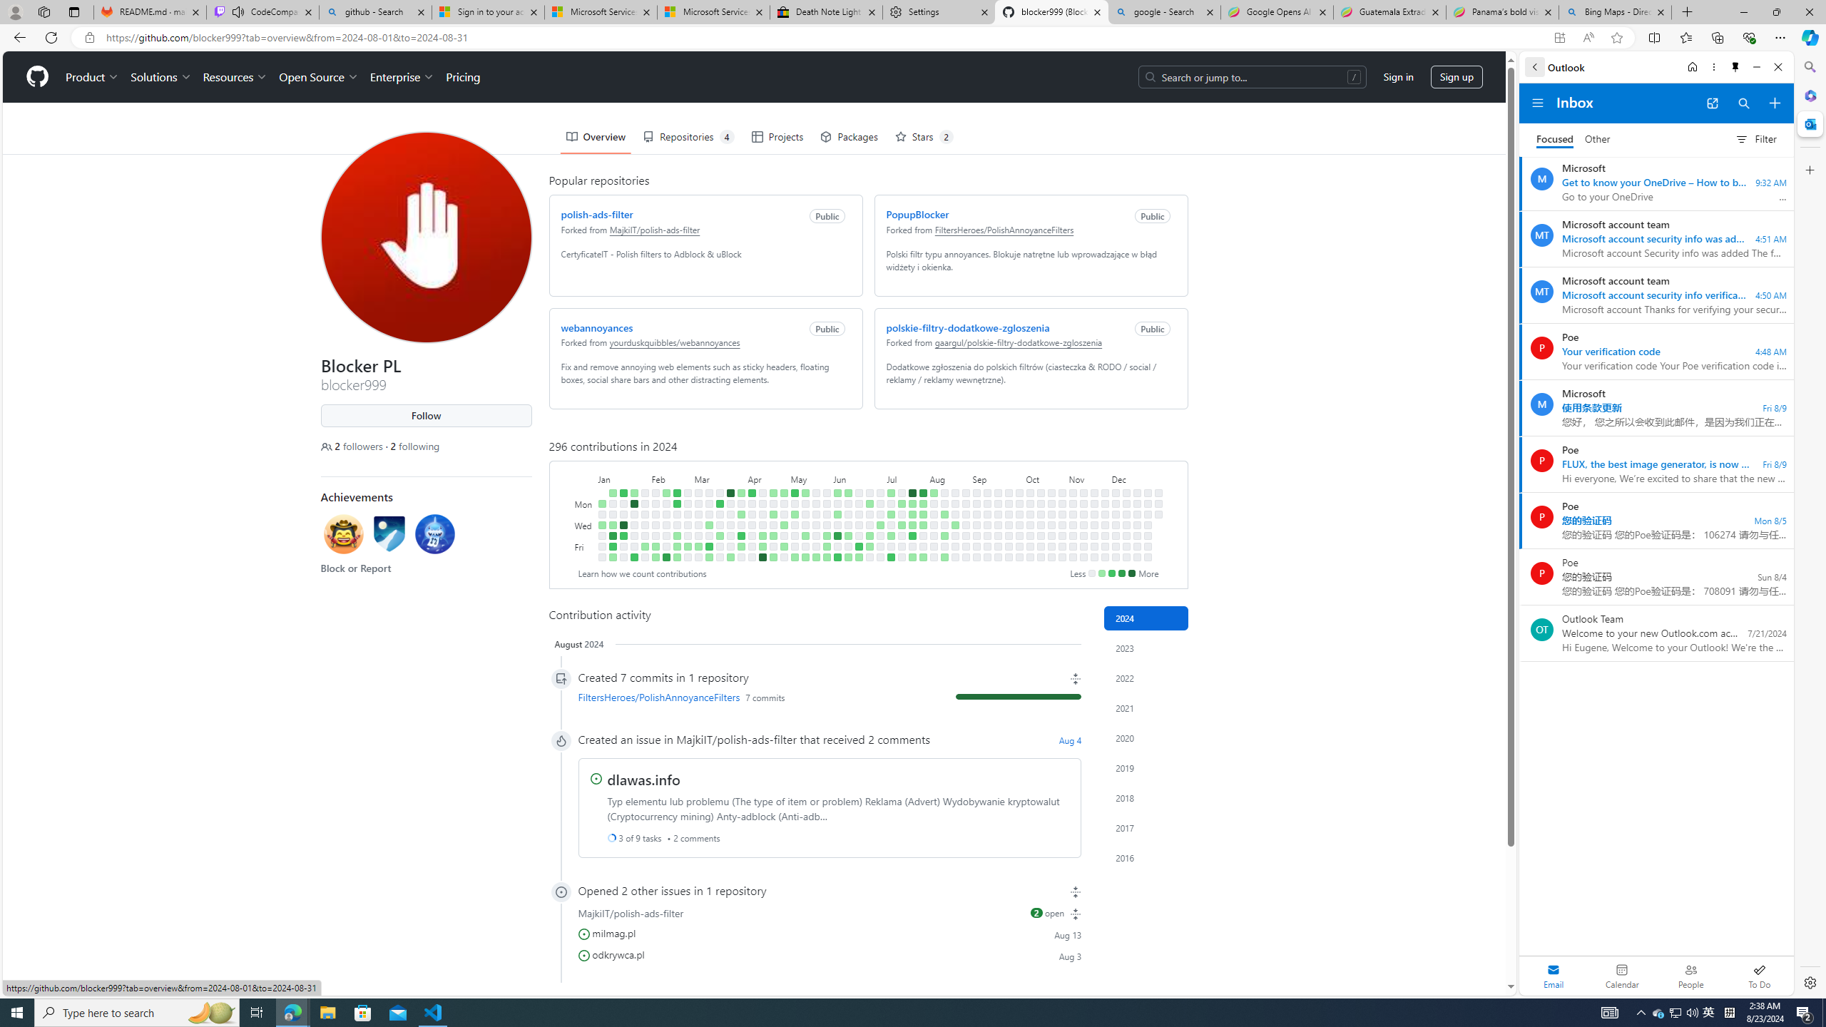 The image size is (1826, 1027). Describe the element at coordinates (751, 546) in the screenshot. I see `No contributions on April 12th.` at that location.